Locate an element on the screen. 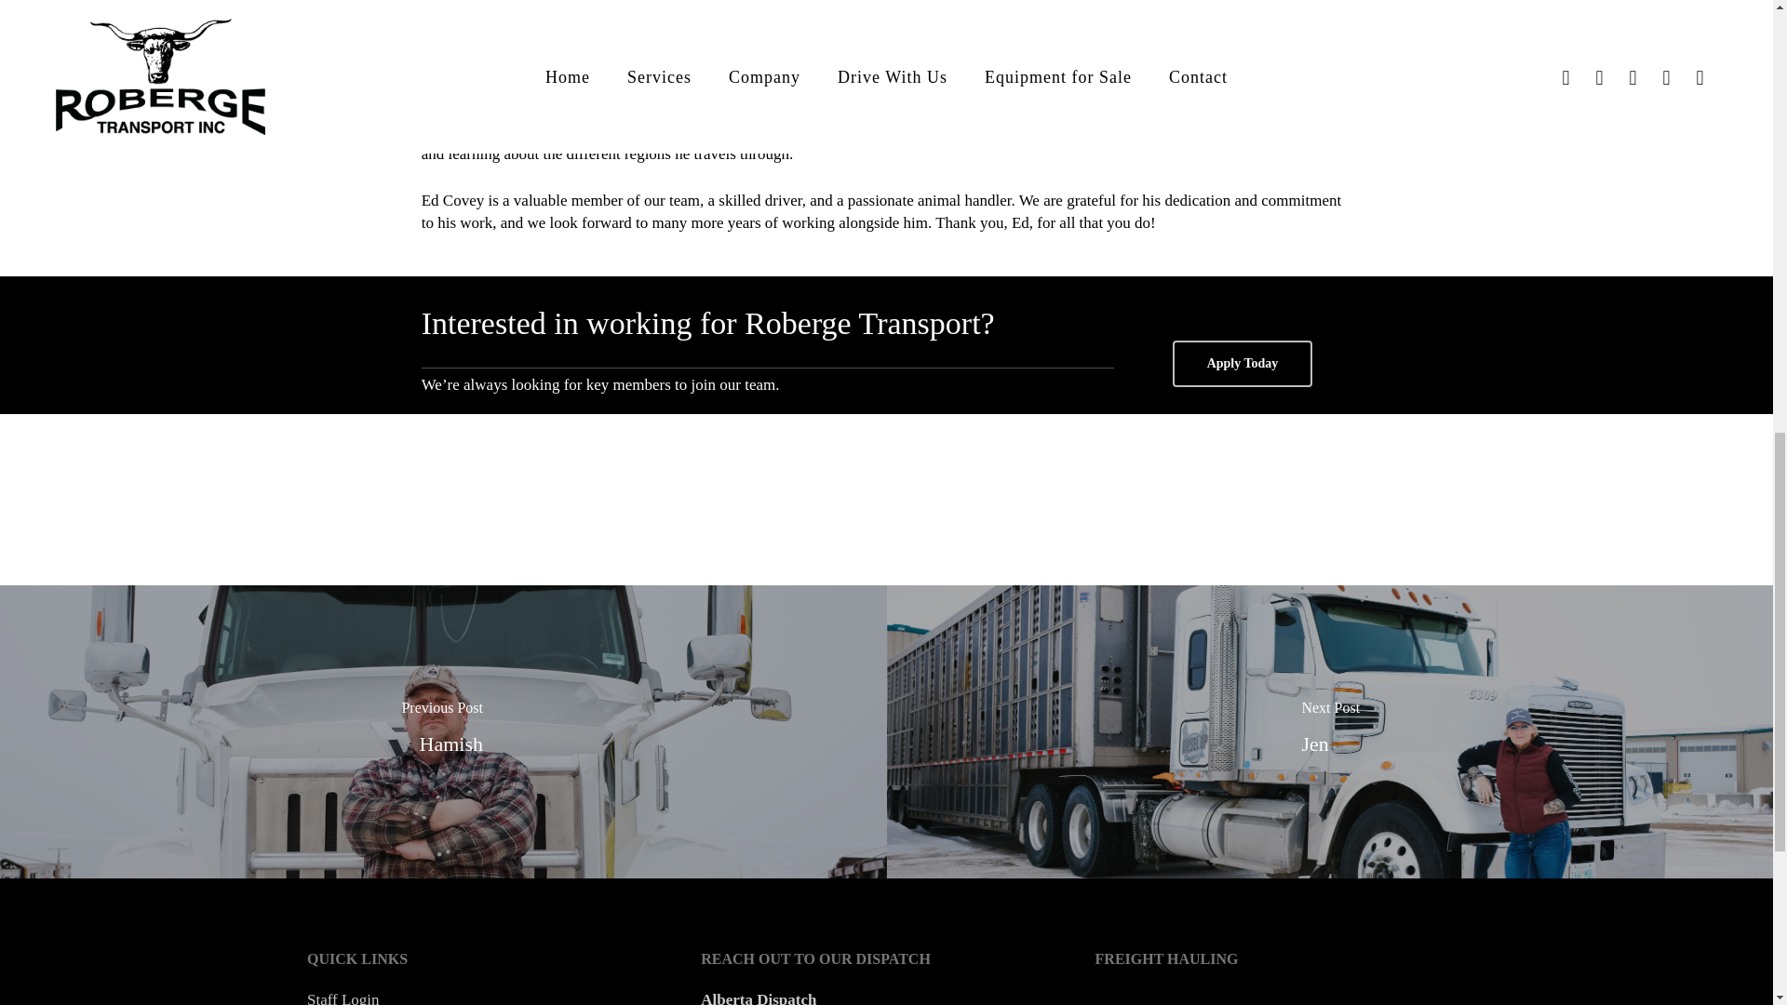 The width and height of the screenshot is (1787, 1005). Staff Login is located at coordinates (343, 998).